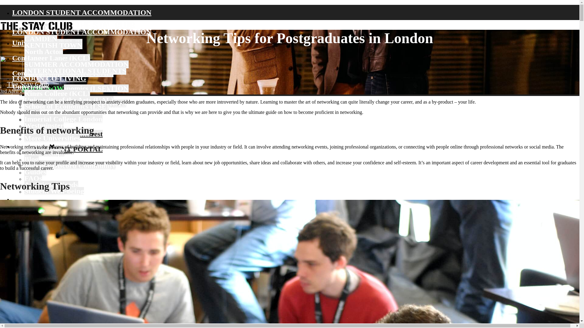 Image resolution: width=584 pixels, height=328 pixels. Describe the element at coordinates (29, 73) in the screenshot. I see `Contact us` at that location.